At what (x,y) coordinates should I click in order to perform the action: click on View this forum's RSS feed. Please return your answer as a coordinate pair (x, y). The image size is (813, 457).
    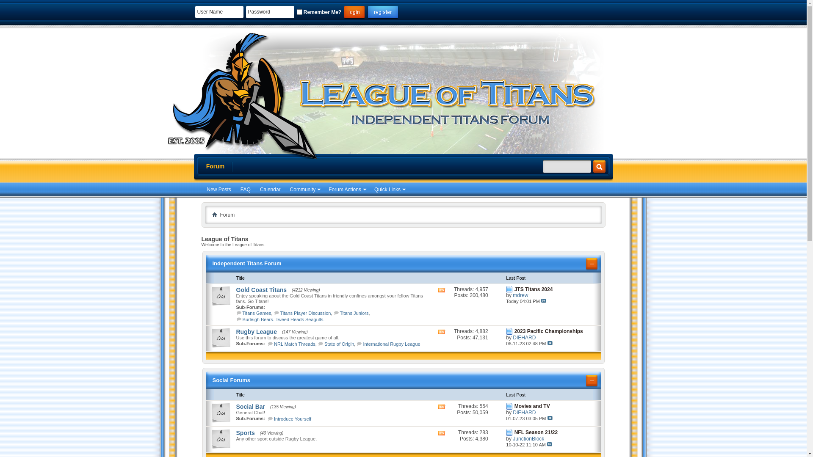
    Looking at the image, I should click on (442, 420).